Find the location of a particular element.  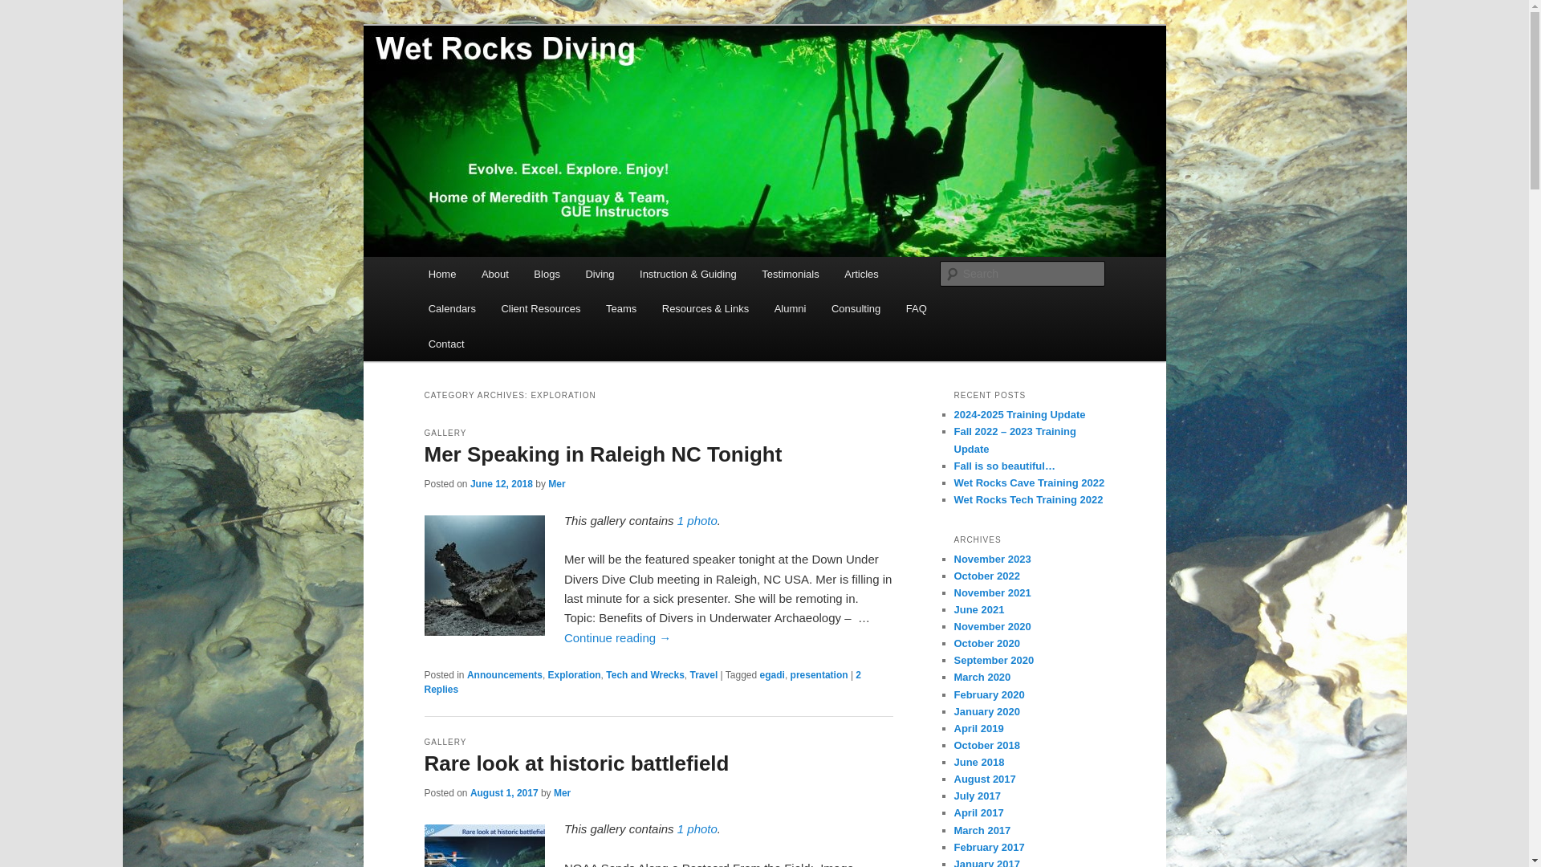

Search is located at coordinates (26, 9).